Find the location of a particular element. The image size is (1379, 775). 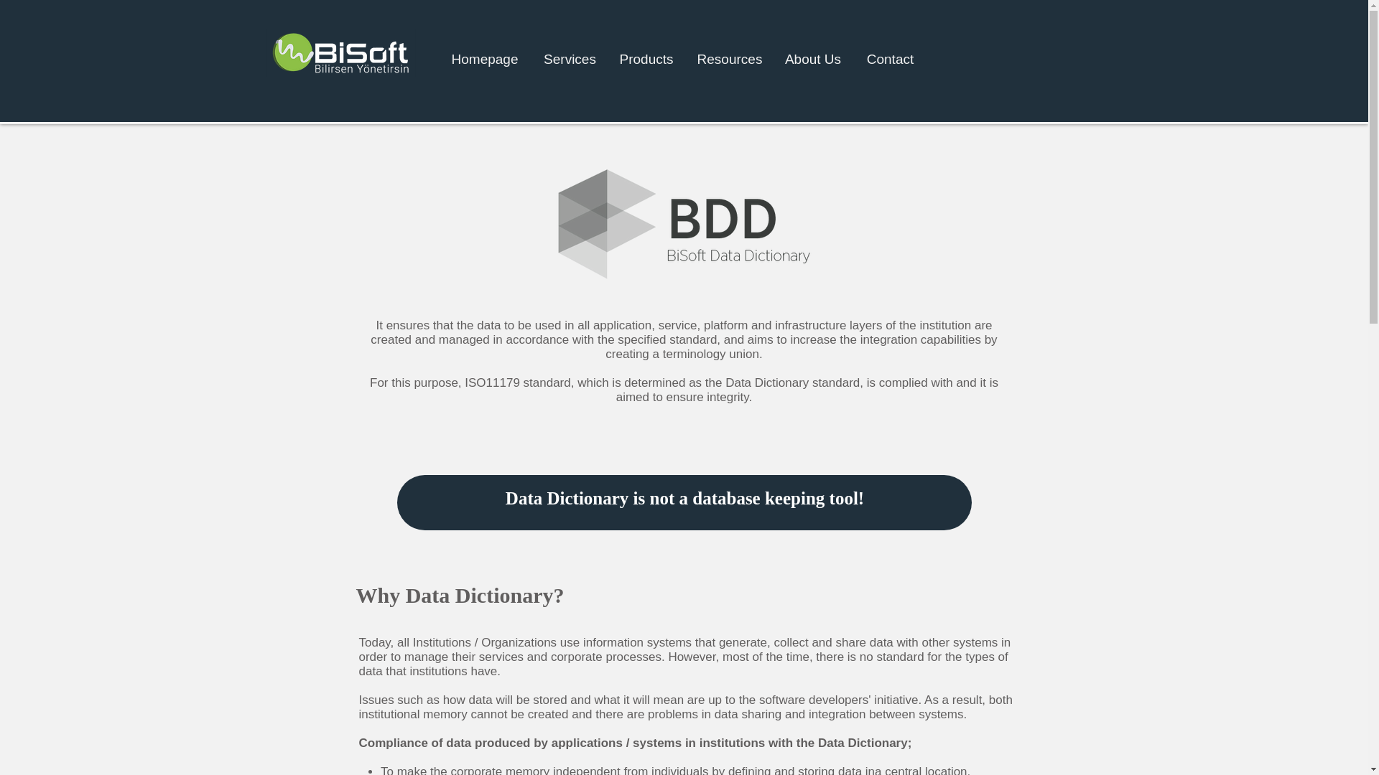

Homepage is located at coordinates (484, 60).